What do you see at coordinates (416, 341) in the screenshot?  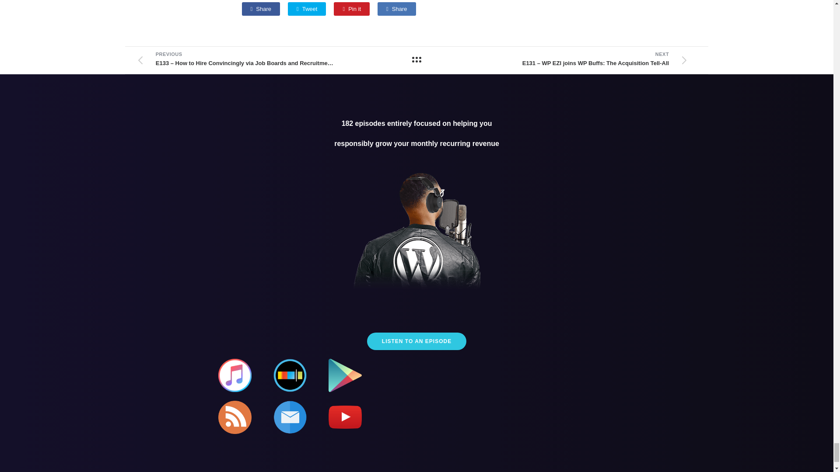 I see `LISTEN TO AN EPISODE` at bounding box center [416, 341].